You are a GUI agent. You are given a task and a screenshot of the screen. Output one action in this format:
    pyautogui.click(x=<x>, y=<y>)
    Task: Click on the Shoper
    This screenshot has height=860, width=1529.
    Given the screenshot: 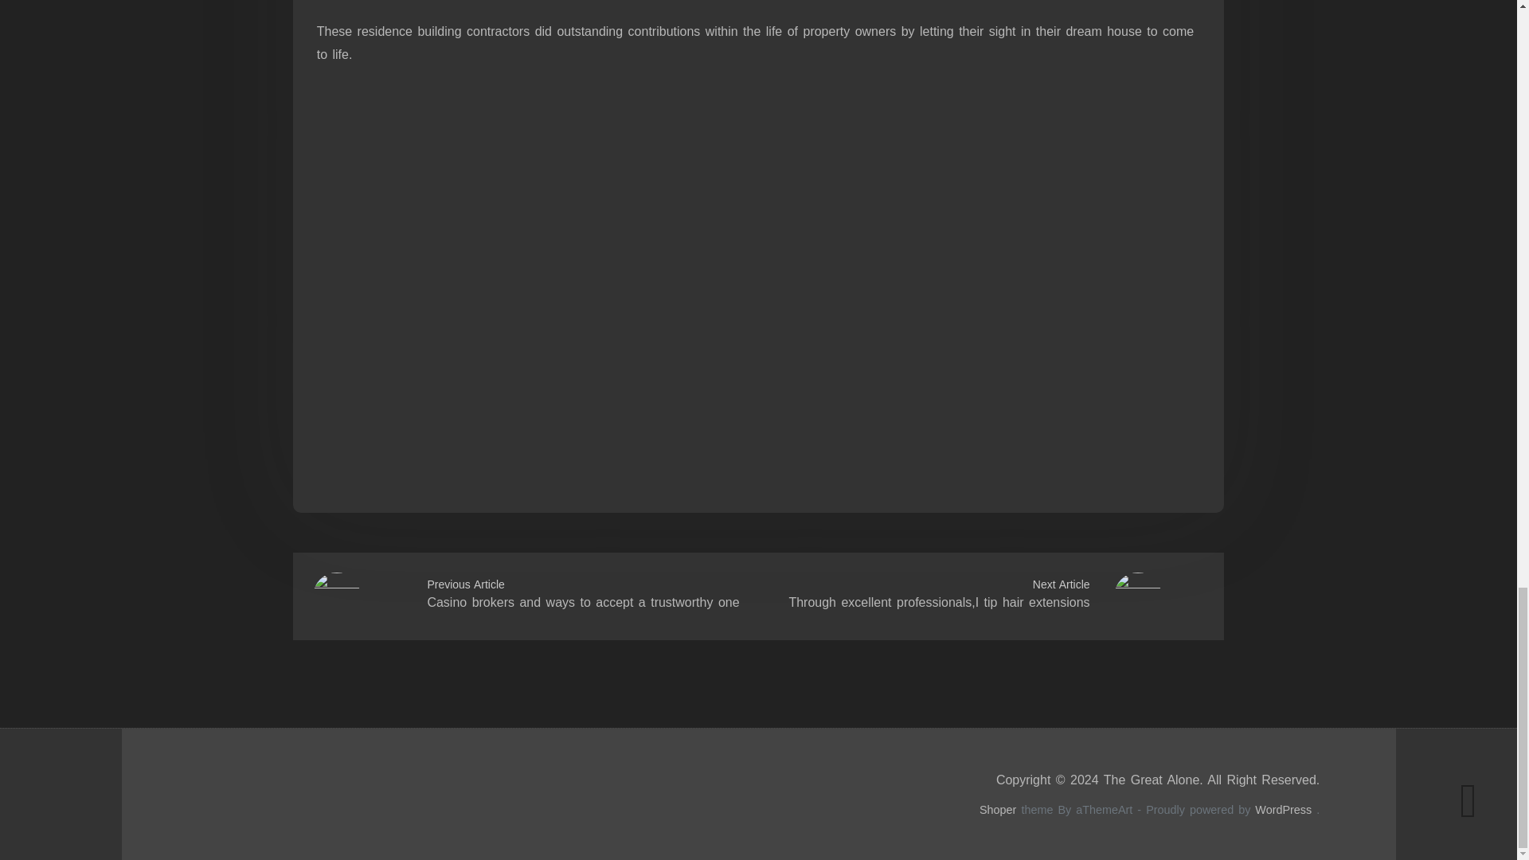 What is the action you would take?
    pyautogui.click(x=998, y=809)
    